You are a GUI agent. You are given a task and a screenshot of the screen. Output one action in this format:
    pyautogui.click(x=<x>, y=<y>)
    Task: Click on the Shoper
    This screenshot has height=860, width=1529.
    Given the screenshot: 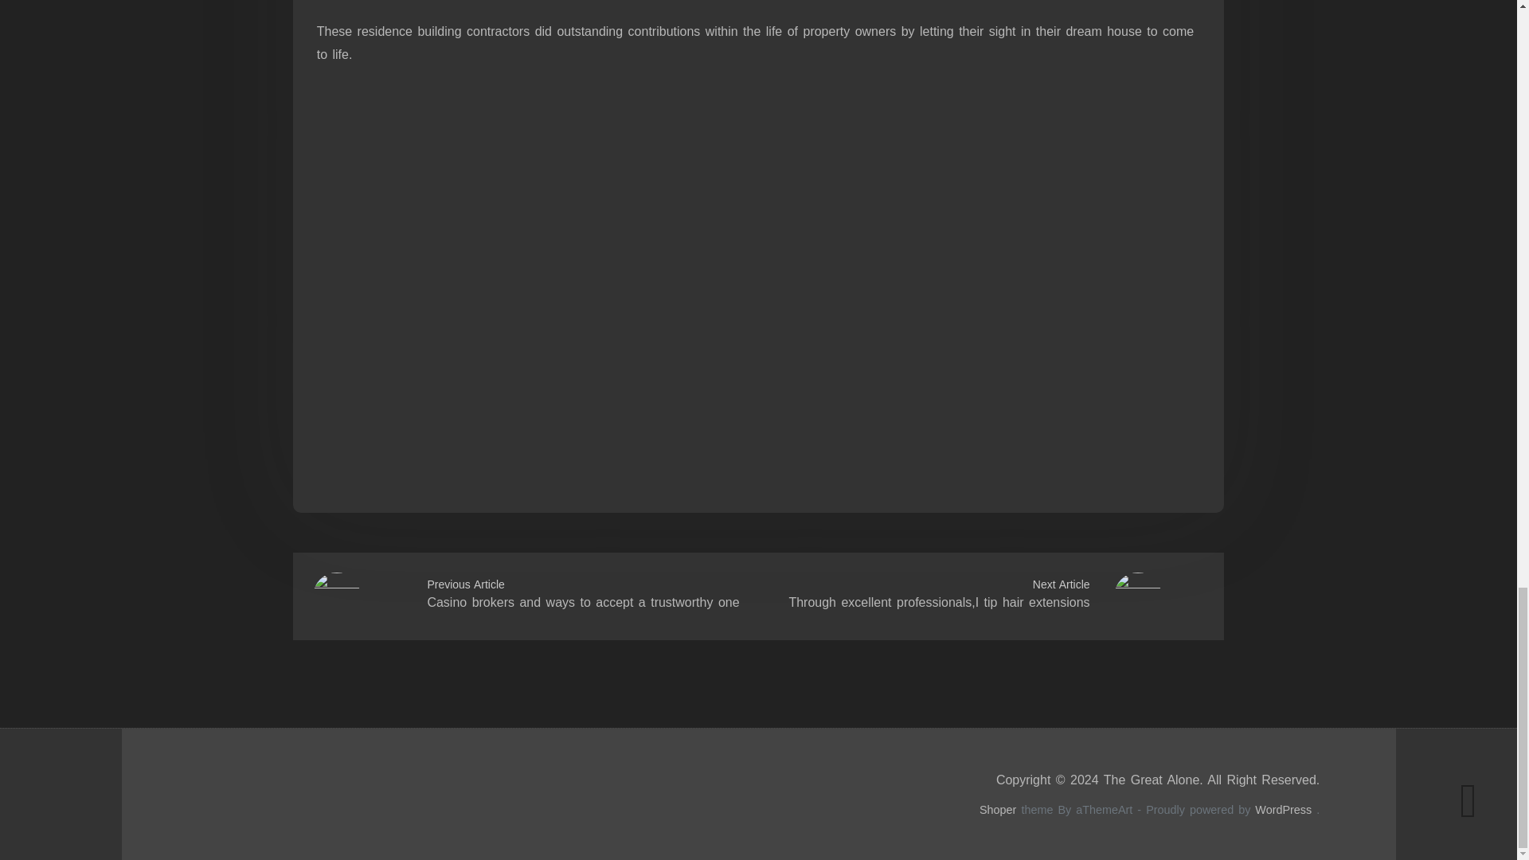 What is the action you would take?
    pyautogui.click(x=998, y=809)
    